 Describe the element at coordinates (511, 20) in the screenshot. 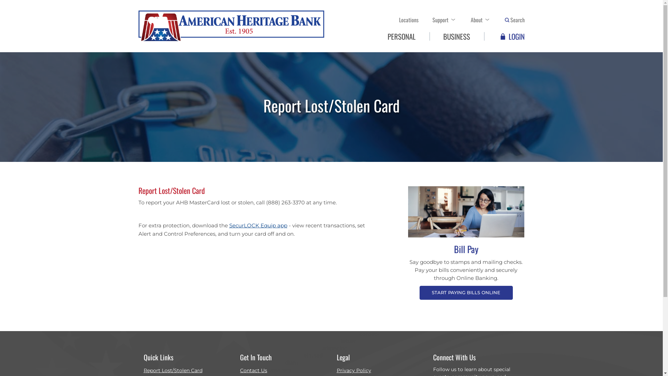

I see `Search` at that location.